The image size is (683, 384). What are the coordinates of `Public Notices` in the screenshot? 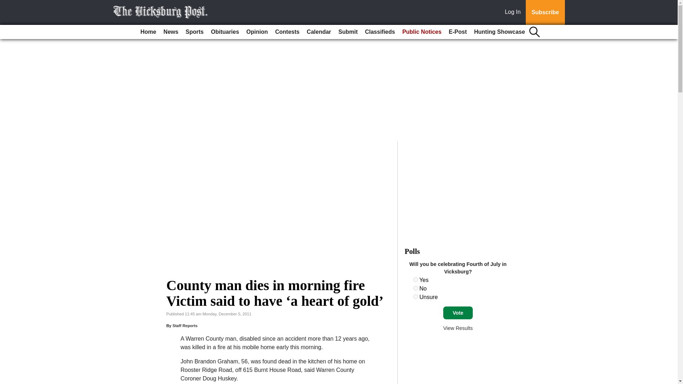 It's located at (422, 32).